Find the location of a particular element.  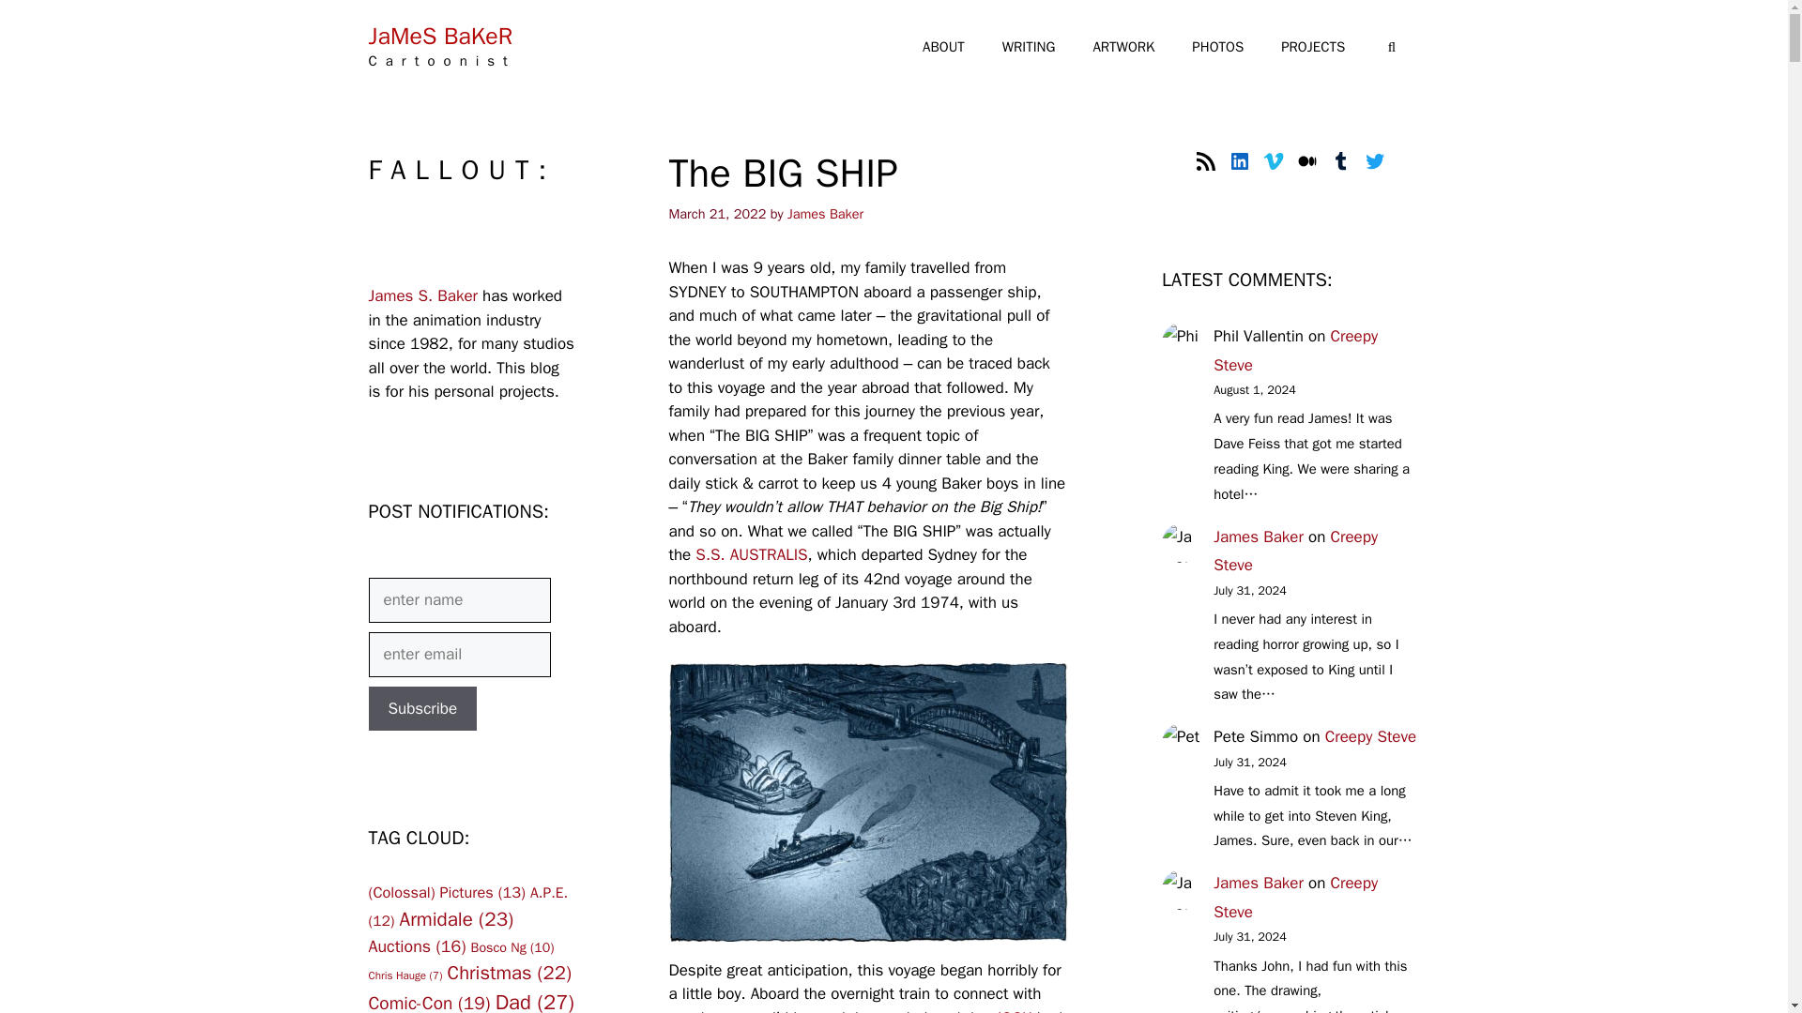

JOCK is located at coordinates (1014, 1010).